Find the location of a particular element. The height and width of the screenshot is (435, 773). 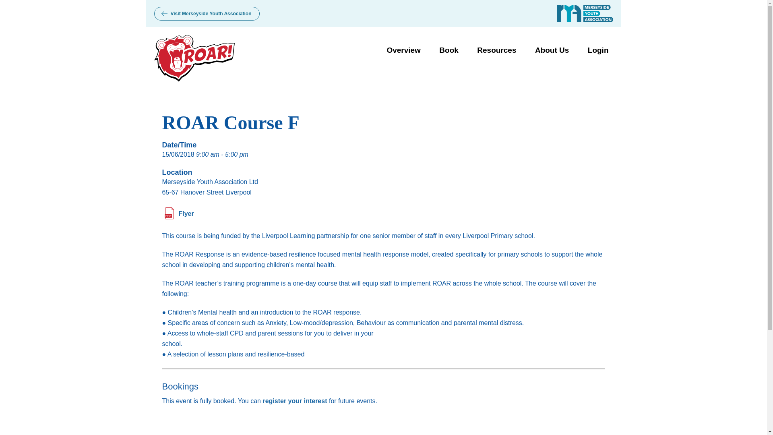

Resources is located at coordinates (496, 50).